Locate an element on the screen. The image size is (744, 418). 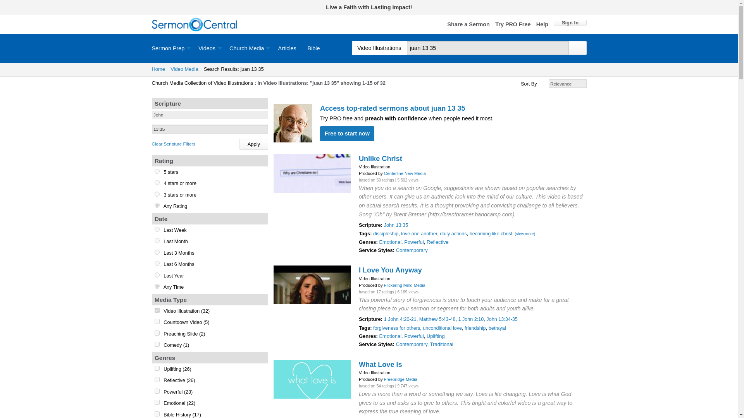
Articles is located at coordinates (287, 48).